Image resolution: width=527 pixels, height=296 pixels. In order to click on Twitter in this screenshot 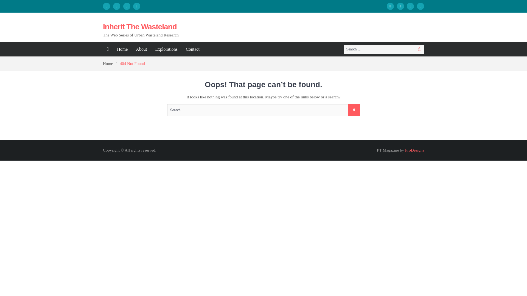, I will do `click(421, 6)`.